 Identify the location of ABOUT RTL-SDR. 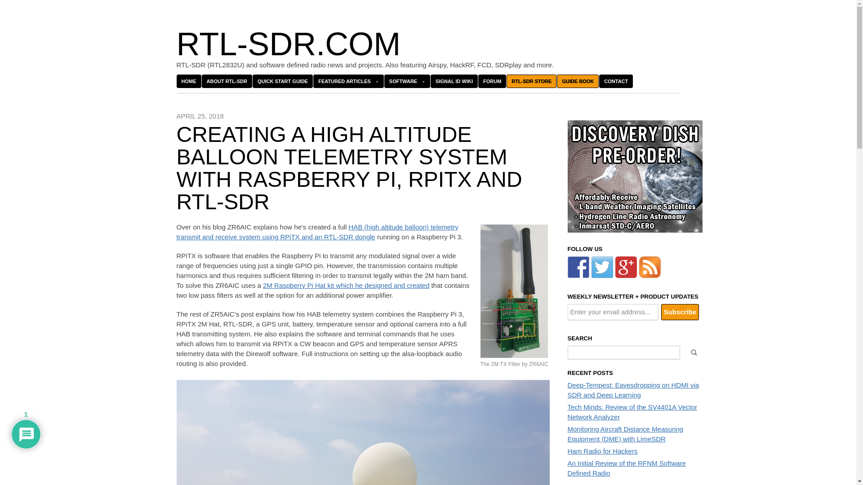
(227, 81).